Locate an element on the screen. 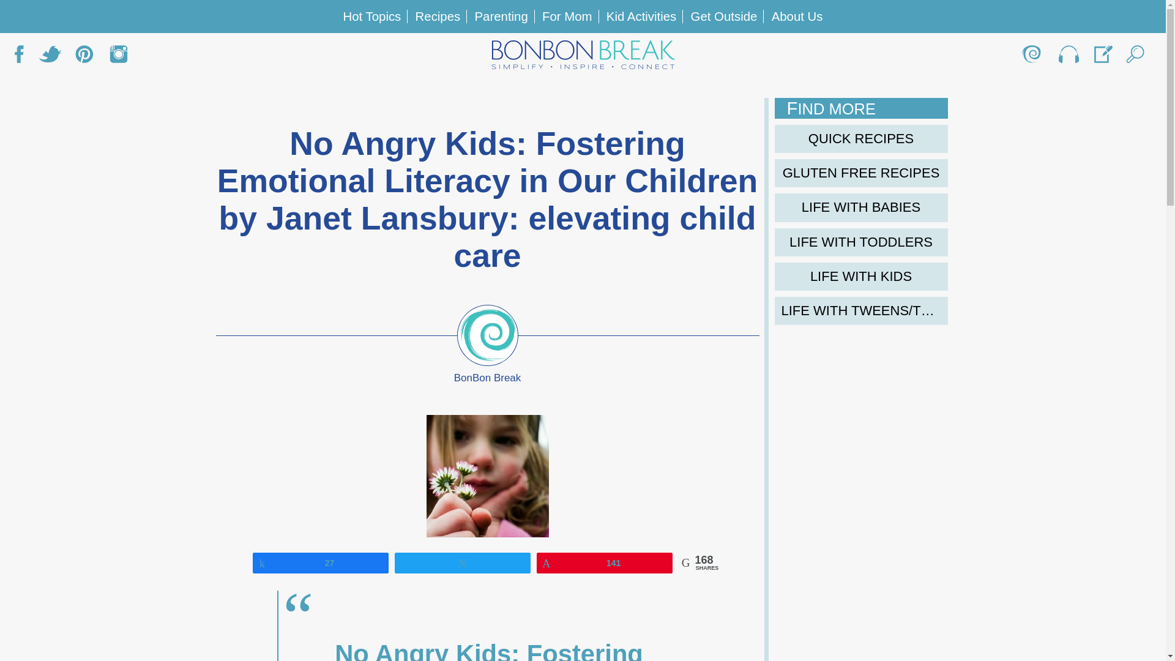 The height and width of the screenshot is (661, 1175). Life with toddlers is located at coordinates (861, 242).